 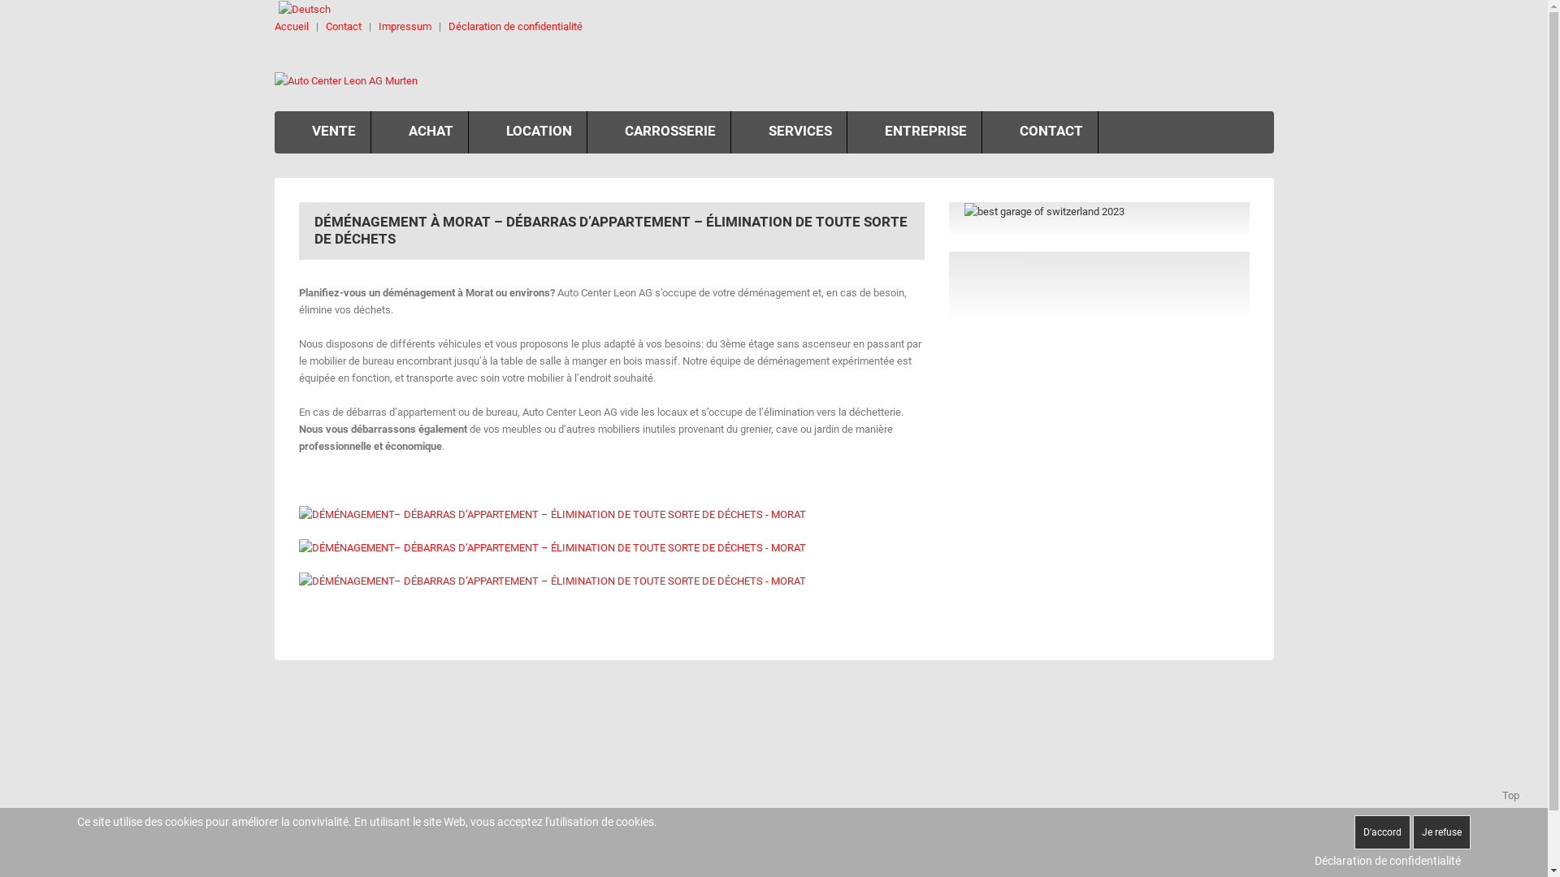 What do you see at coordinates (824, 836) in the screenshot?
I see `026 672 21 24` at bounding box center [824, 836].